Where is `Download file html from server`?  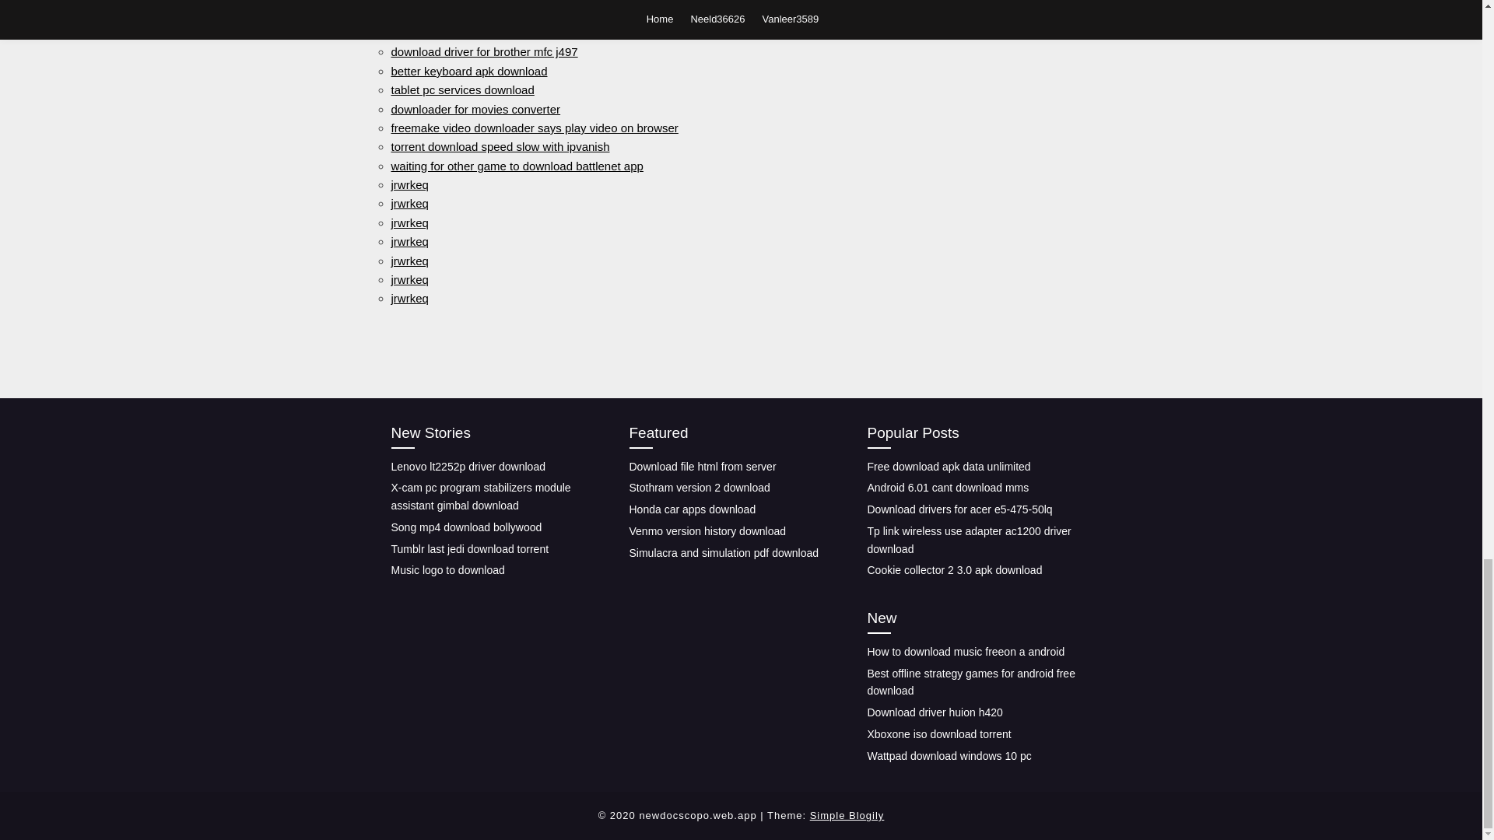
Download file html from server is located at coordinates (702, 465).